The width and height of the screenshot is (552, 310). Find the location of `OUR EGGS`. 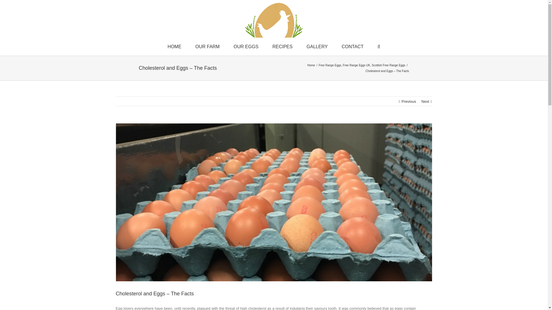

OUR EGGS is located at coordinates (246, 46).